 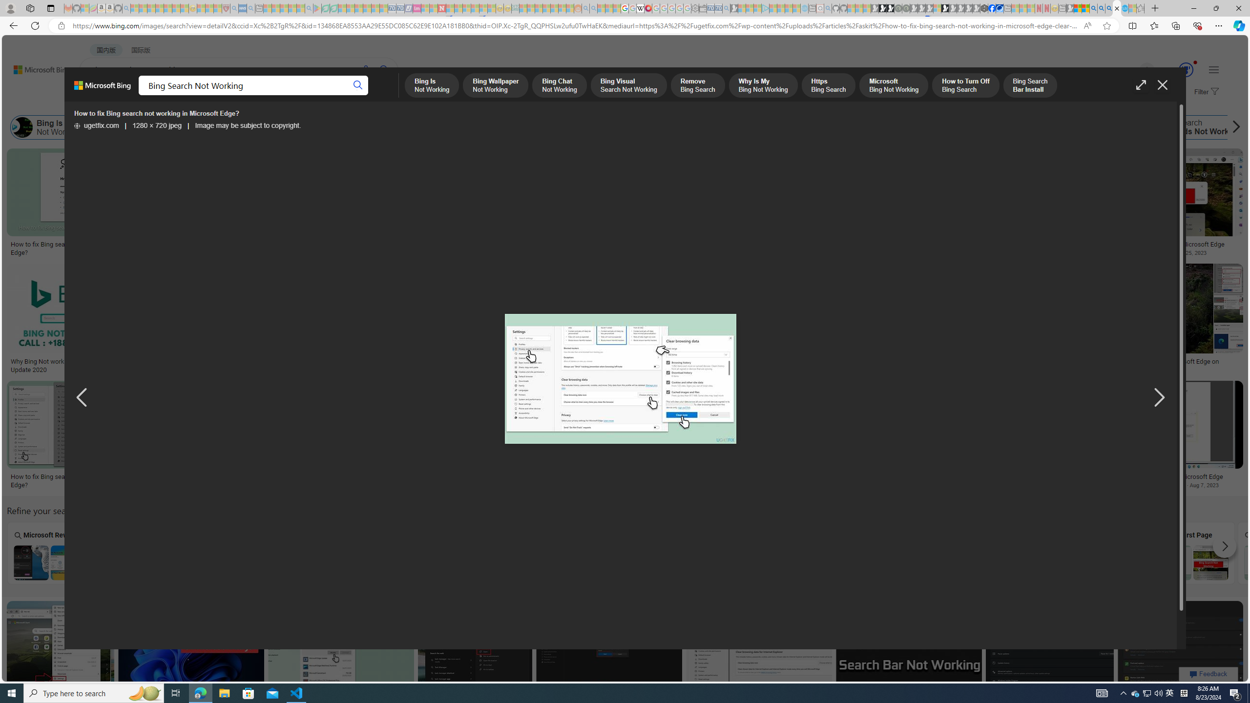 I want to click on Bing Search Points Not Working Points, so click(x=401, y=553).